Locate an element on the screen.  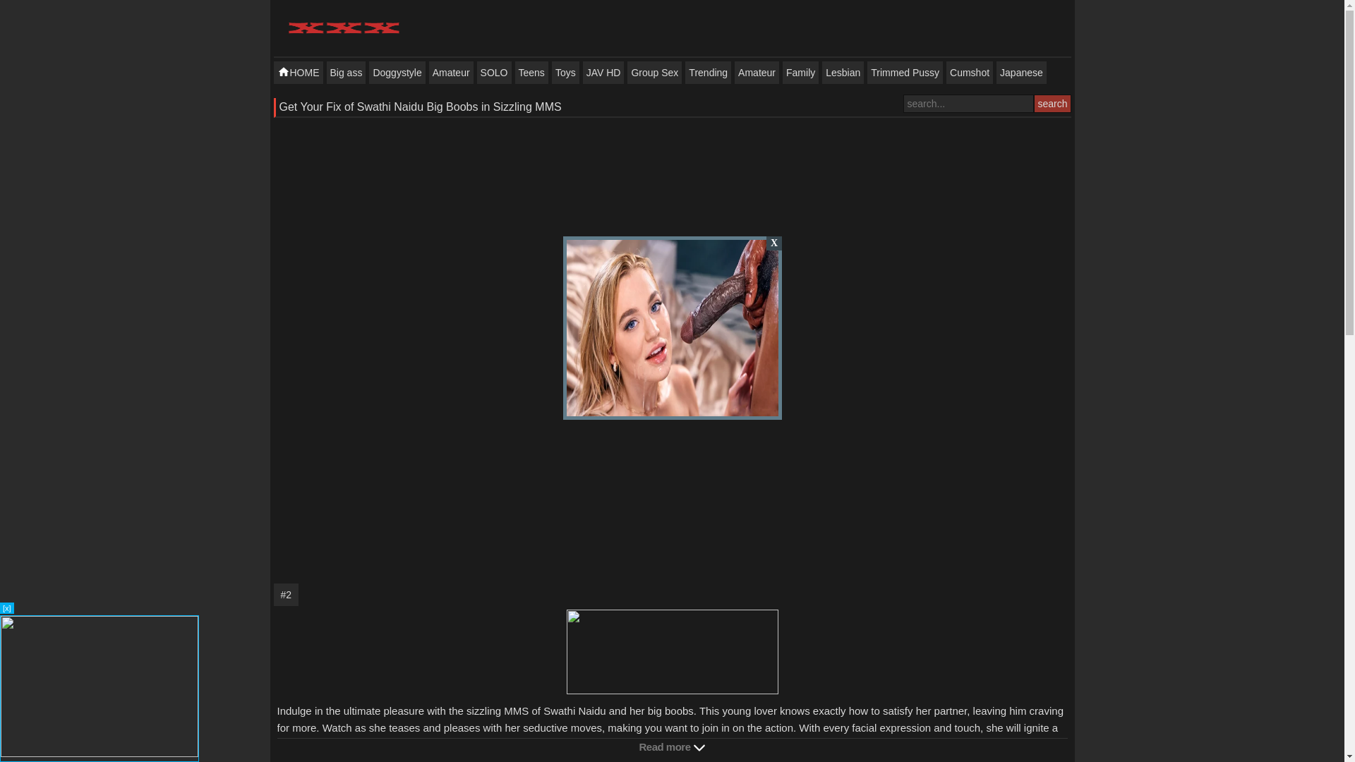
Get Your Fix of Swathi Naidu Big Boobs in Sizzling MMS is located at coordinates (421, 106).